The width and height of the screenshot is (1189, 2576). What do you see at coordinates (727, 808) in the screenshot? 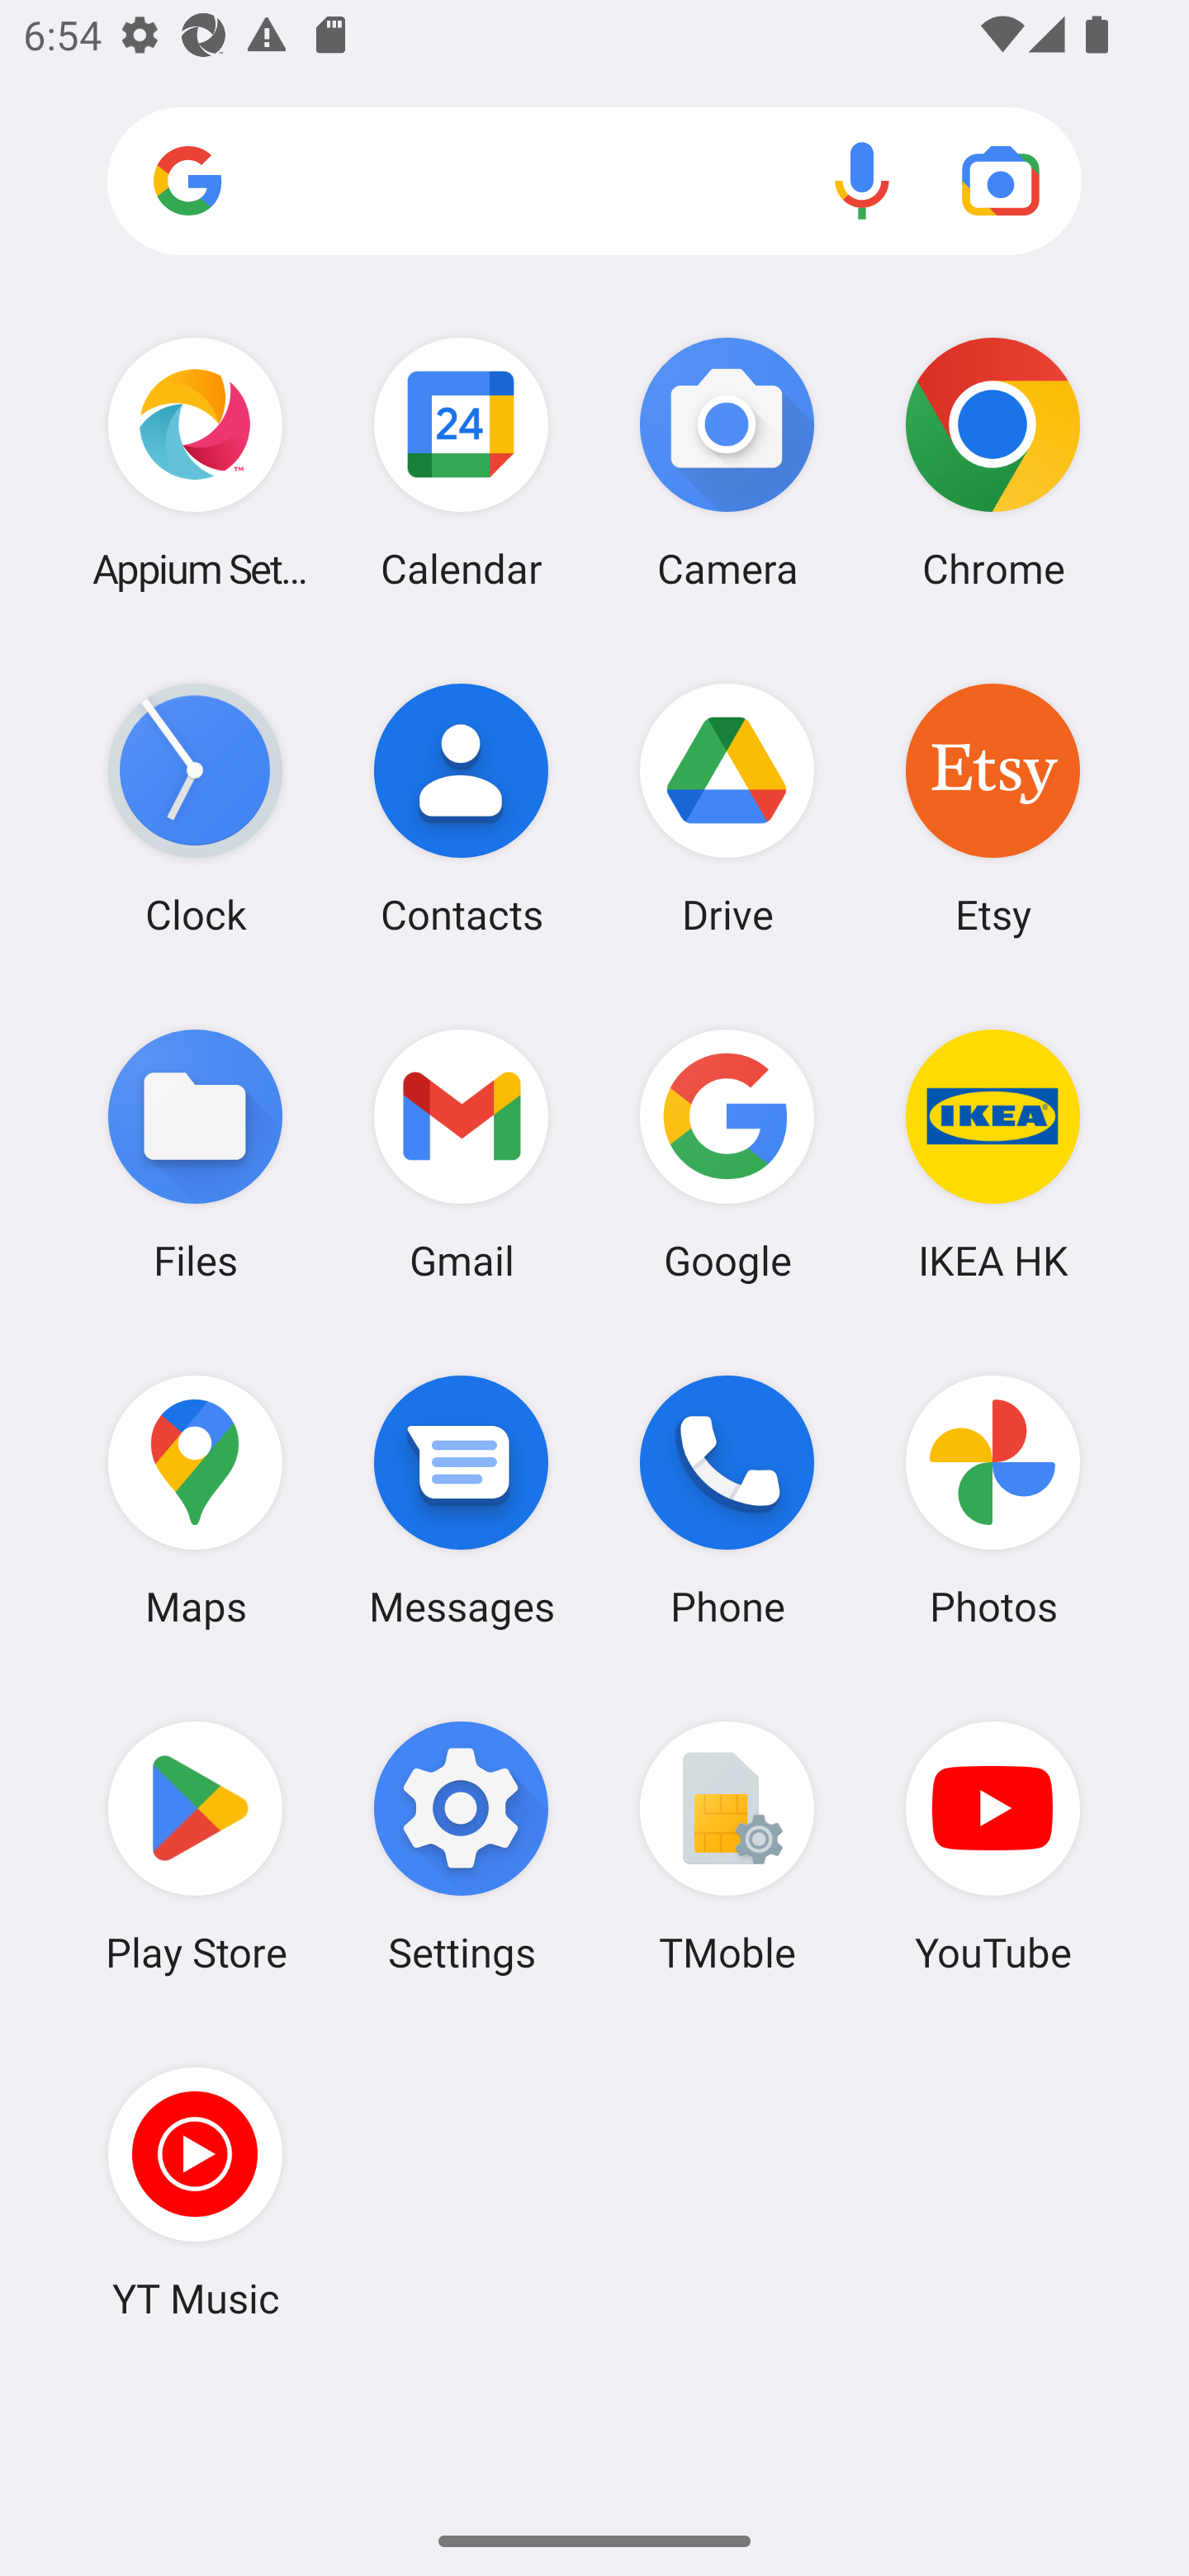
I see `Drive` at bounding box center [727, 808].